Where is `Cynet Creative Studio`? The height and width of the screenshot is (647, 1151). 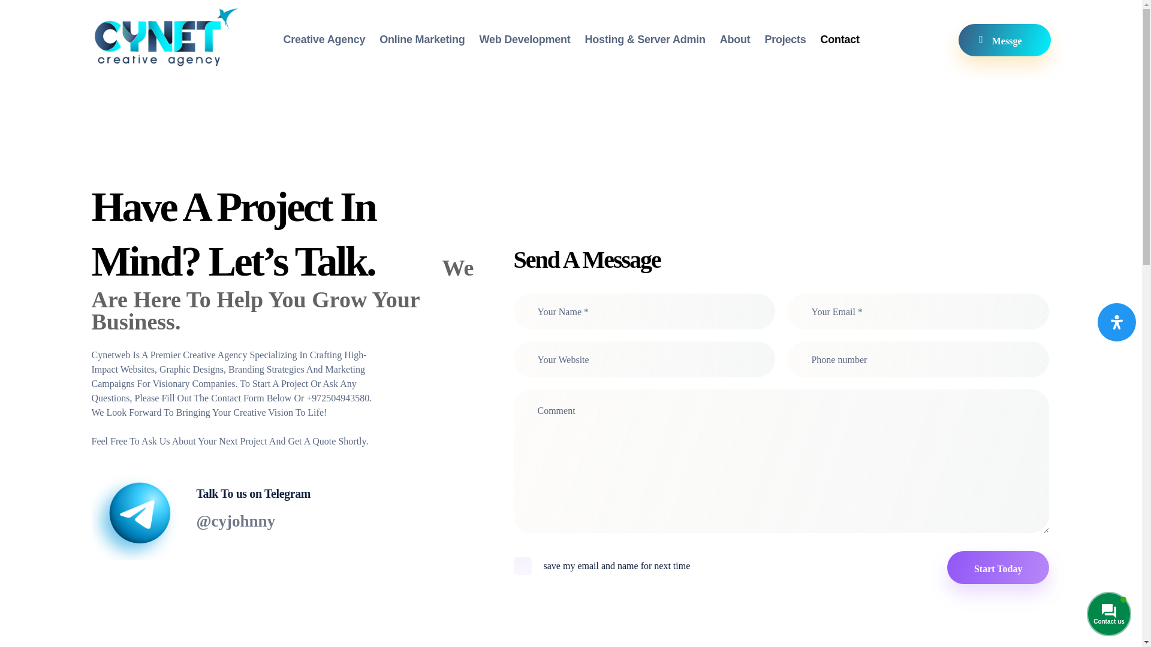 Cynet Creative Studio is located at coordinates (165, 37).